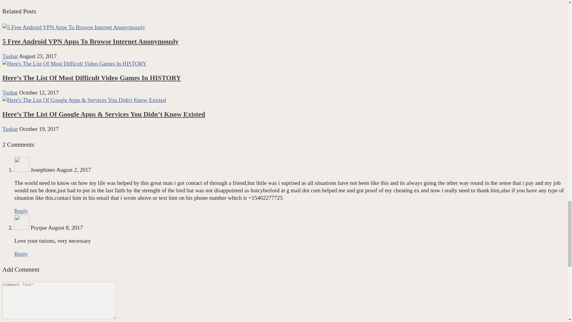 Image resolution: width=572 pixels, height=322 pixels. What do you see at coordinates (10, 56) in the screenshot?
I see `Posts by Tushar` at bounding box center [10, 56].